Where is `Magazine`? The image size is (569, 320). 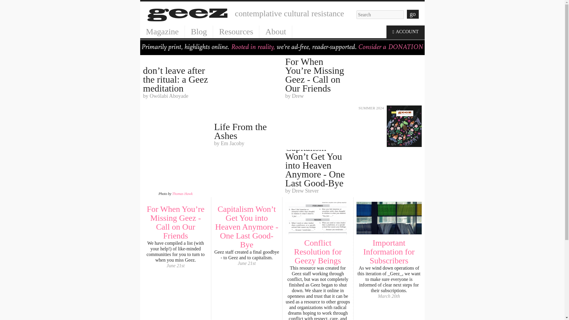 Magazine is located at coordinates (236, 32).